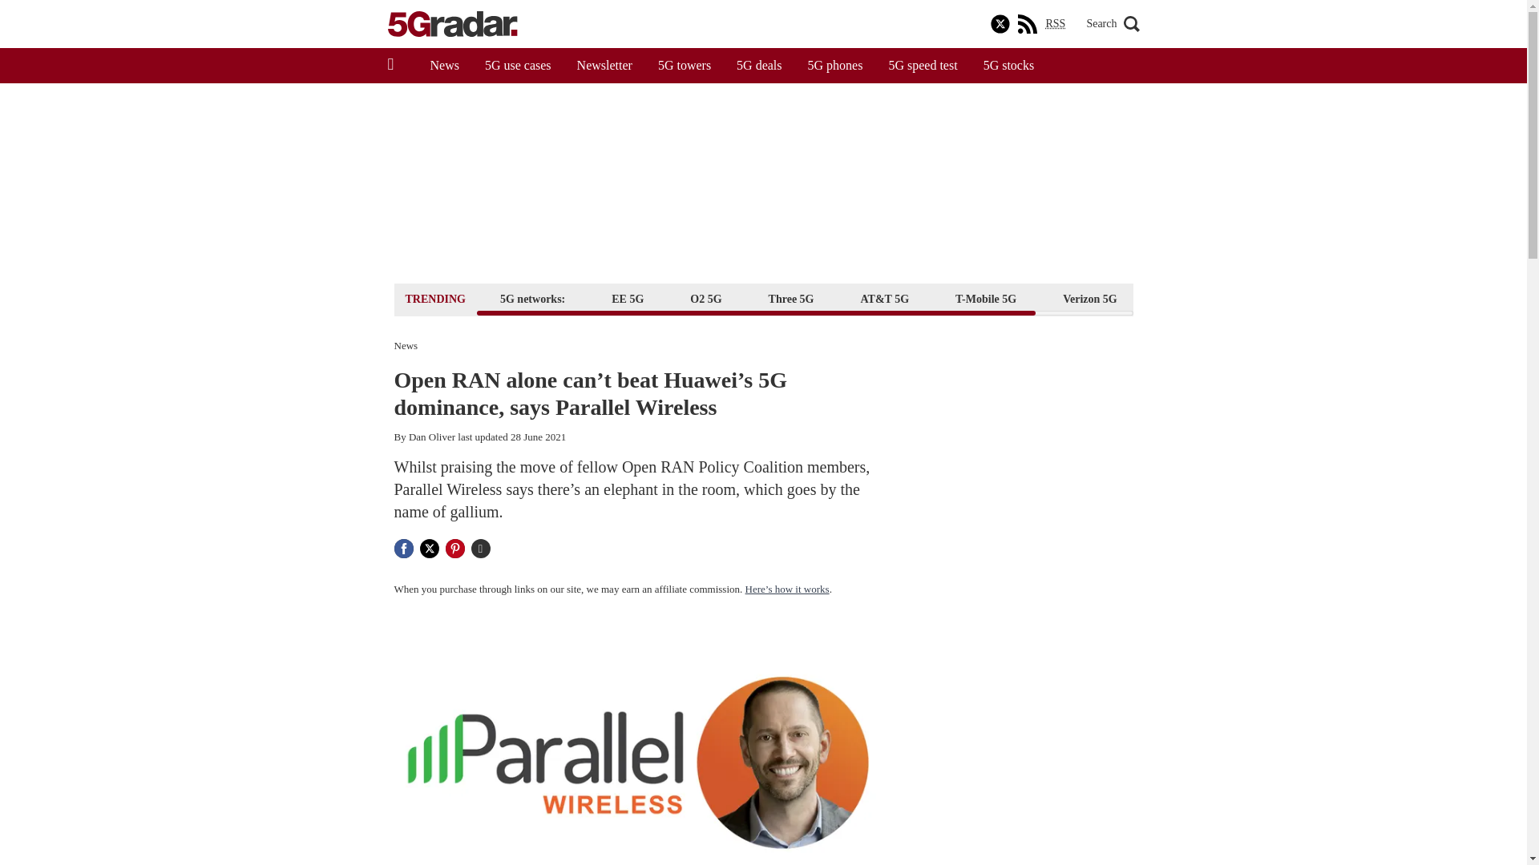 The width and height of the screenshot is (1539, 865). I want to click on News, so click(444, 66).